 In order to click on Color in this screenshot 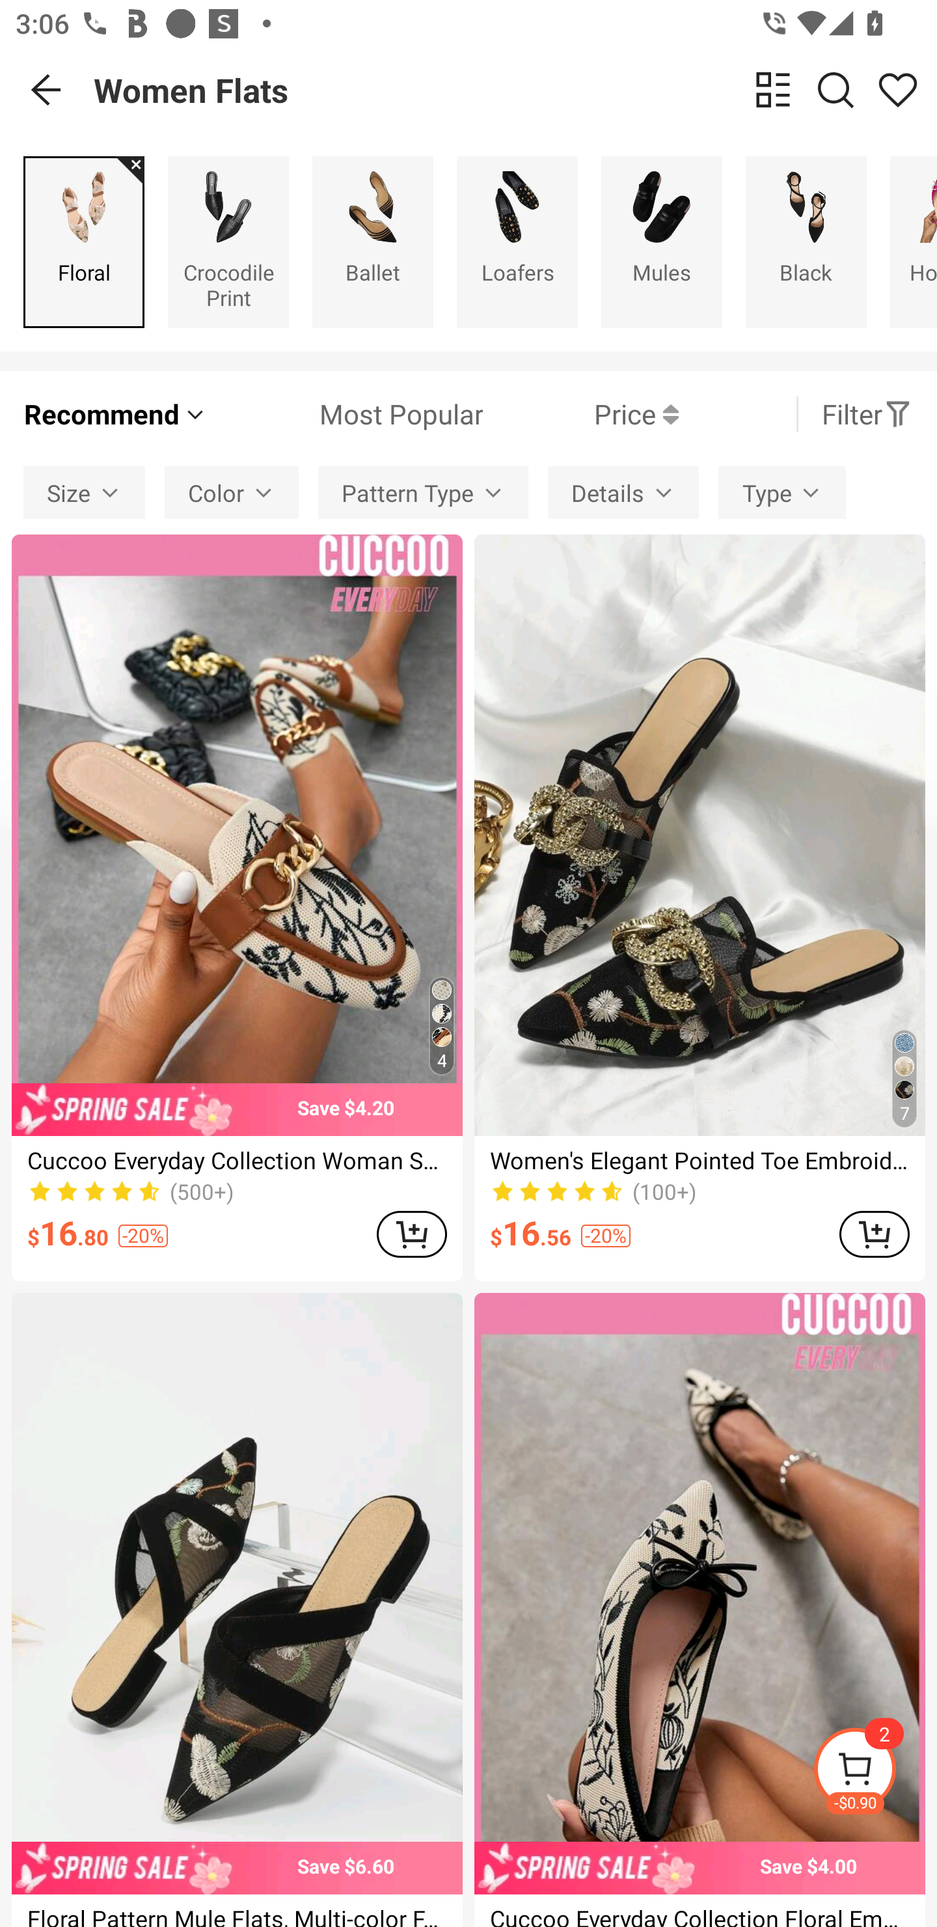, I will do `click(232, 492)`.